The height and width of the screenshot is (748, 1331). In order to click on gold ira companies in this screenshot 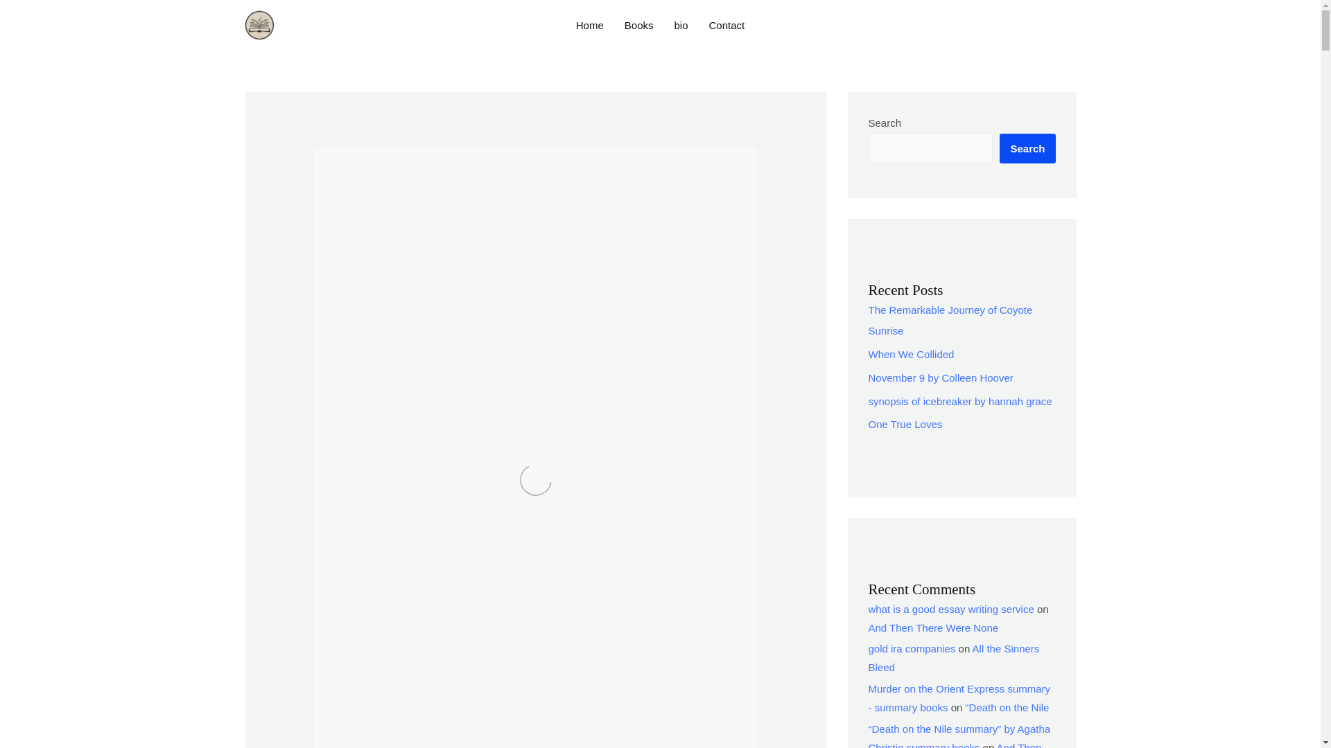, I will do `click(911, 648)`.